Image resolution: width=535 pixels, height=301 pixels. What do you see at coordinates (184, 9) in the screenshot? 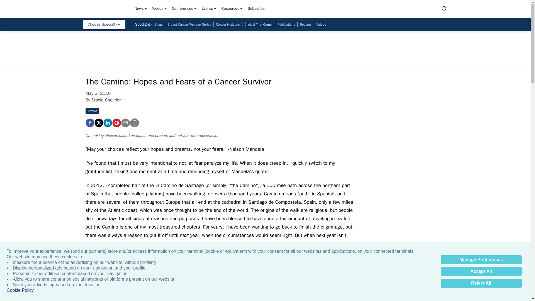
I see `Conferences` at bounding box center [184, 9].